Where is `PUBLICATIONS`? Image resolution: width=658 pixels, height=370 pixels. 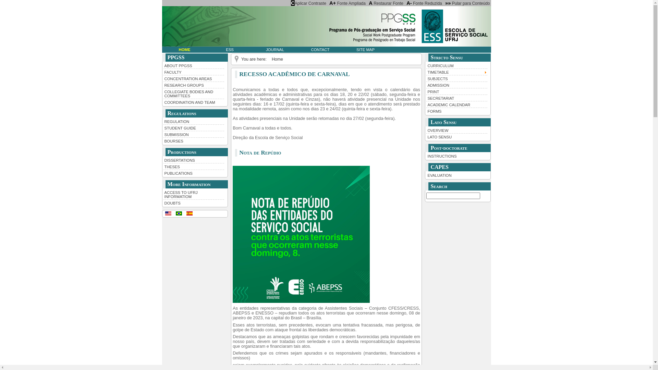 PUBLICATIONS is located at coordinates (194, 173).